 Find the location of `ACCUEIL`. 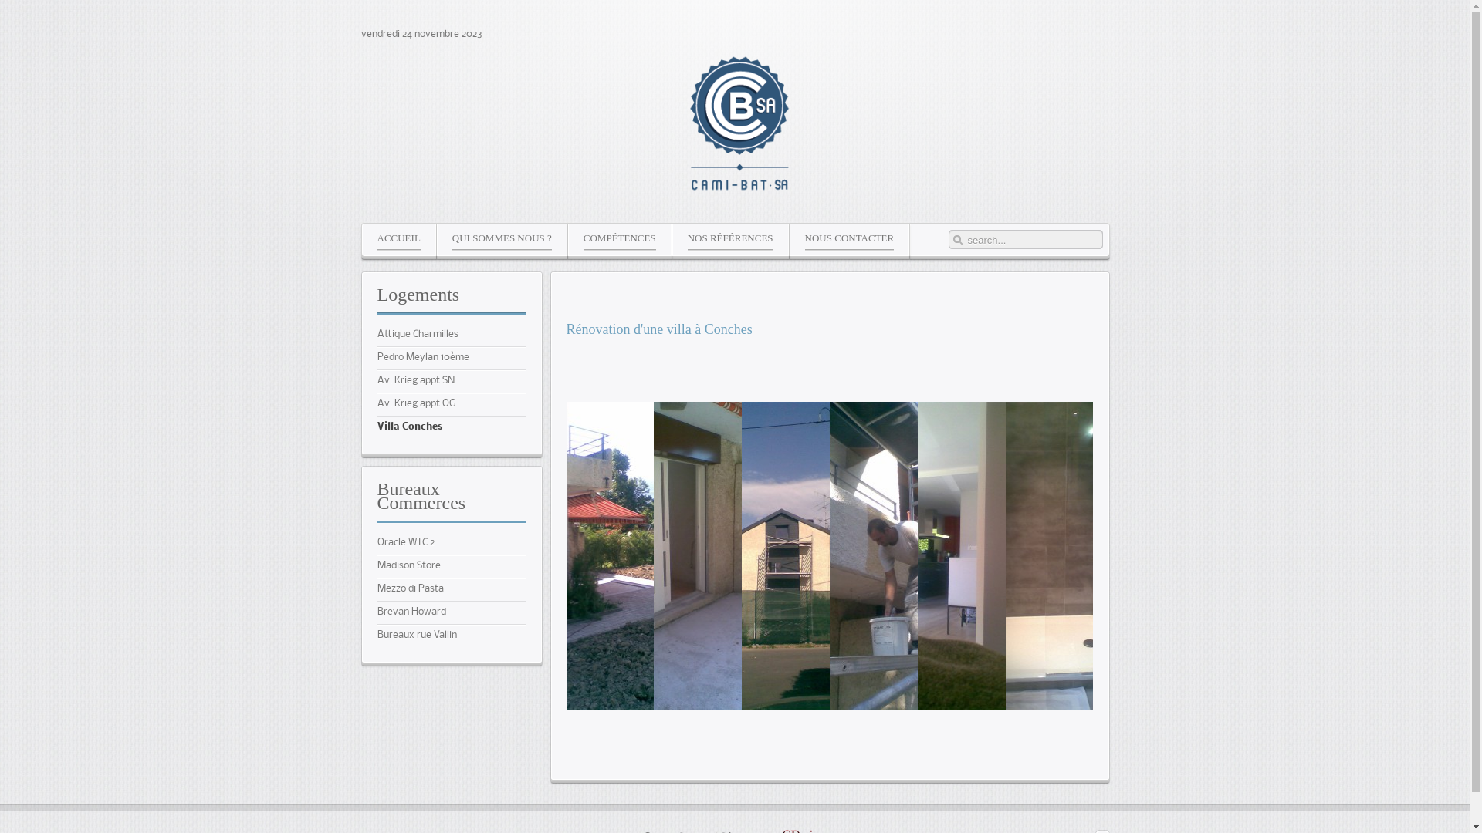

ACCUEIL is located at coordinates (398, 239).